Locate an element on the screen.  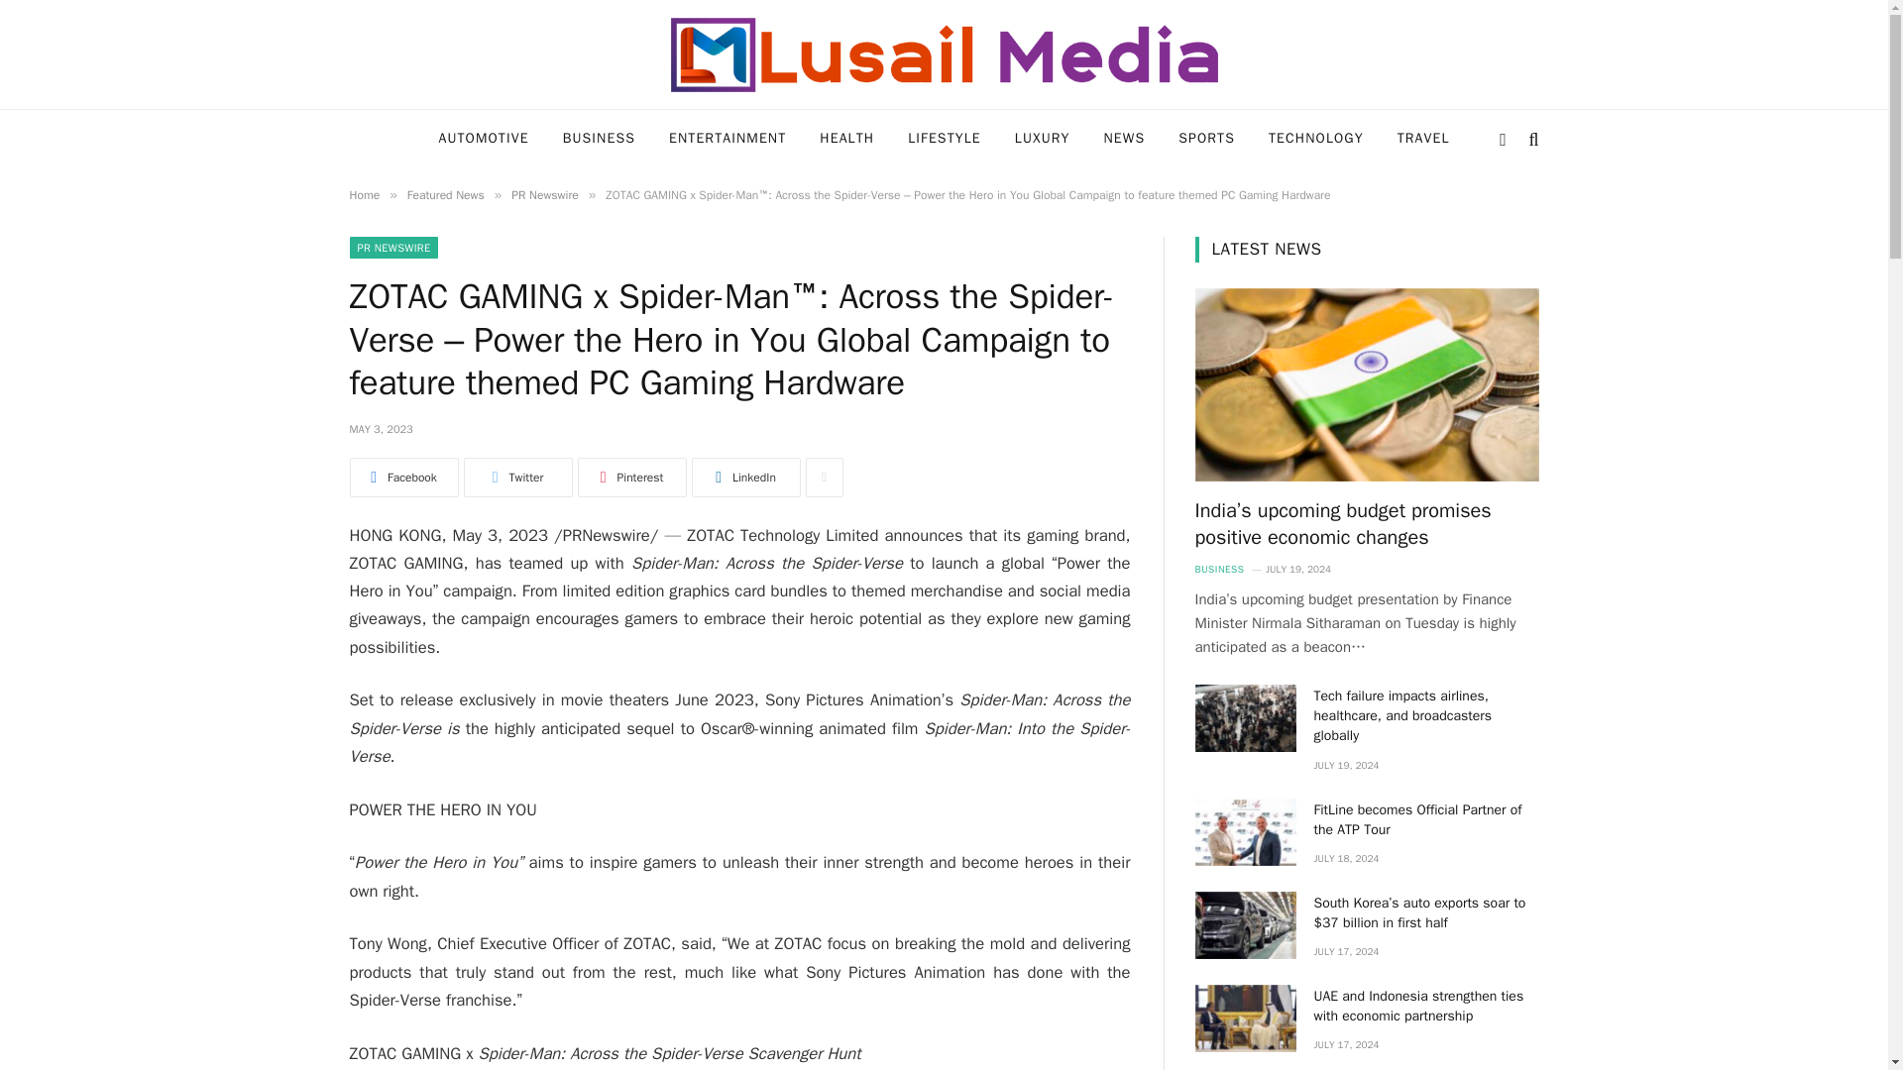
Twitter is located at coordinates (517, 478).